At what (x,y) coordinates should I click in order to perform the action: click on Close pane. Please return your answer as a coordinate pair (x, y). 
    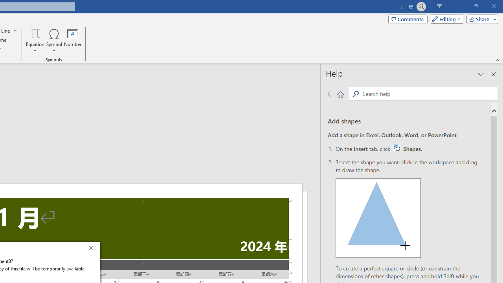
    Looking at the image, I should click on (397, 147).